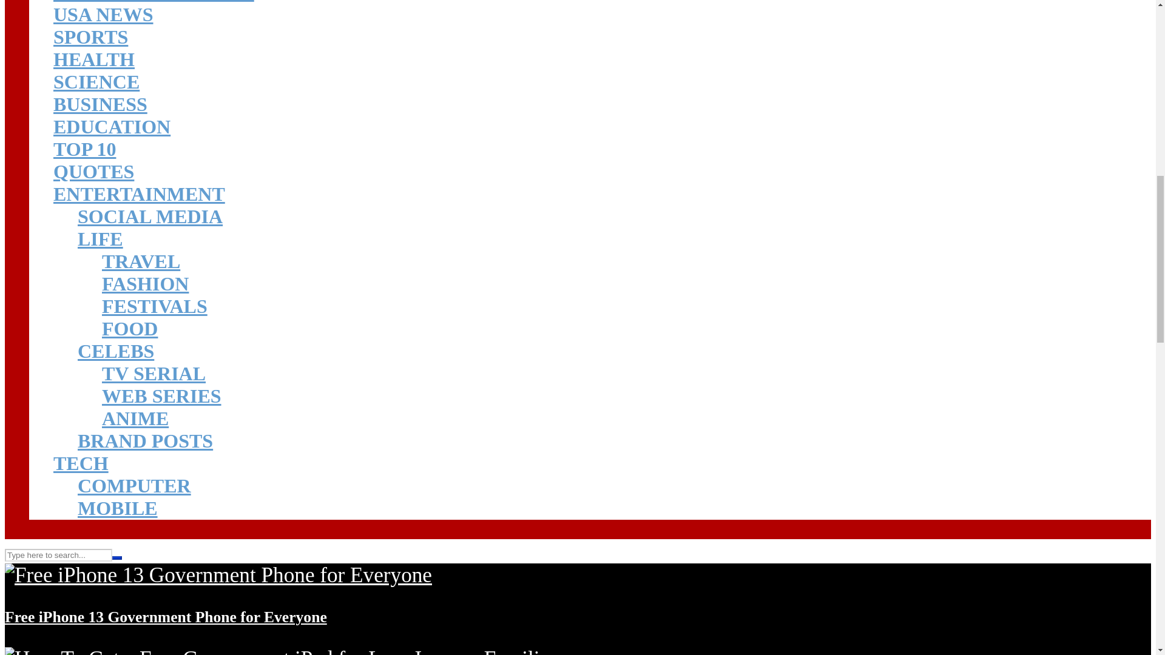 This screenshot has width=1165, height=655. I want to click on EDUCATION, so click(112, 126).